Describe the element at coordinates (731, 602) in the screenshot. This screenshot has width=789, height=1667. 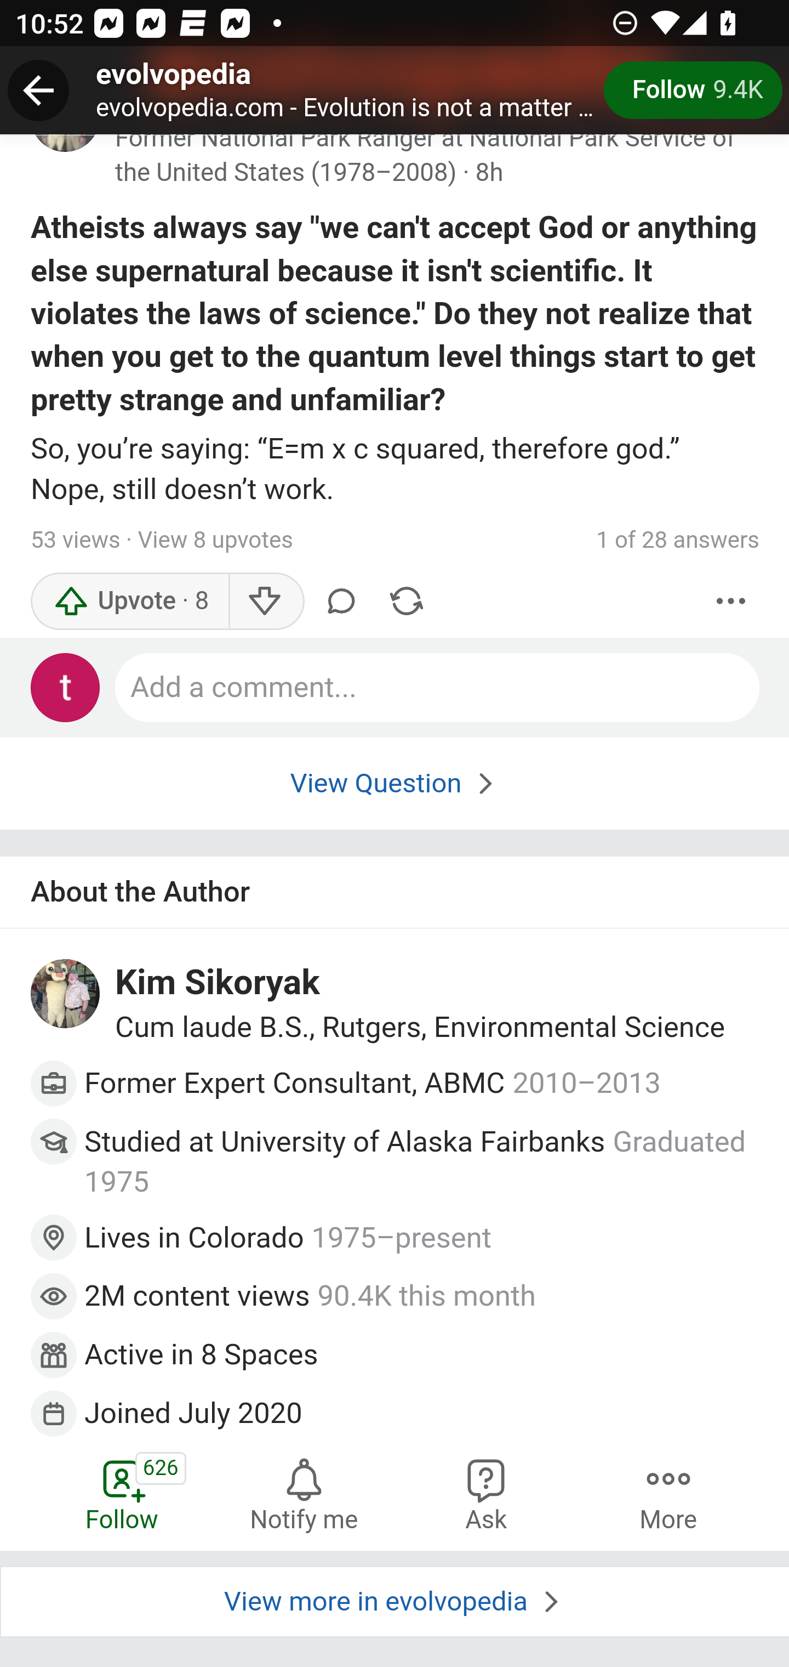
I see `More` at that location.